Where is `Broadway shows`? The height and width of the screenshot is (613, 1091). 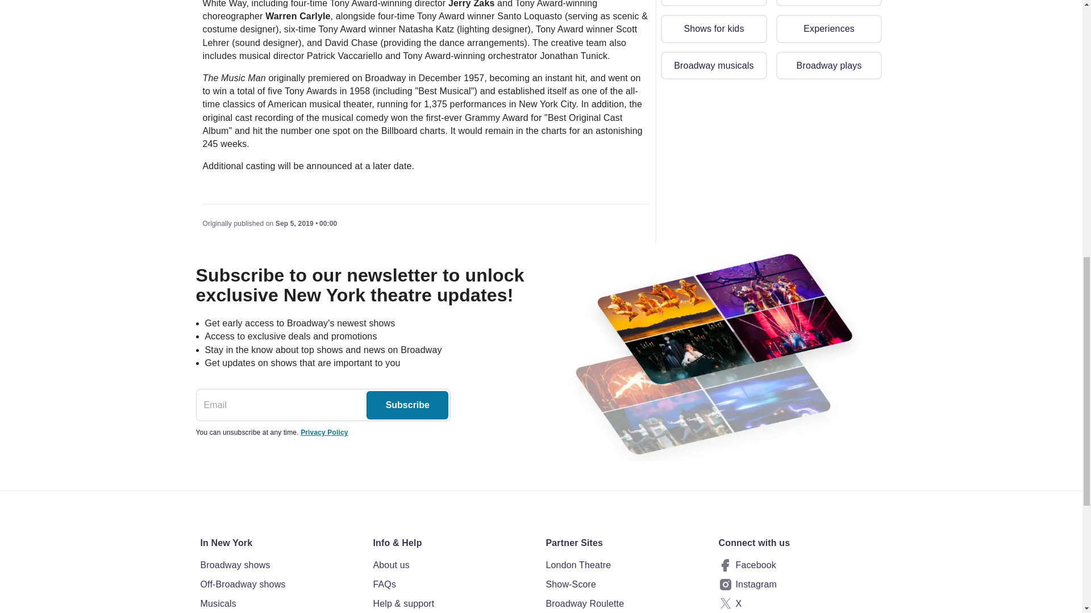 Broadway shows is located at coordinates (281, 565).